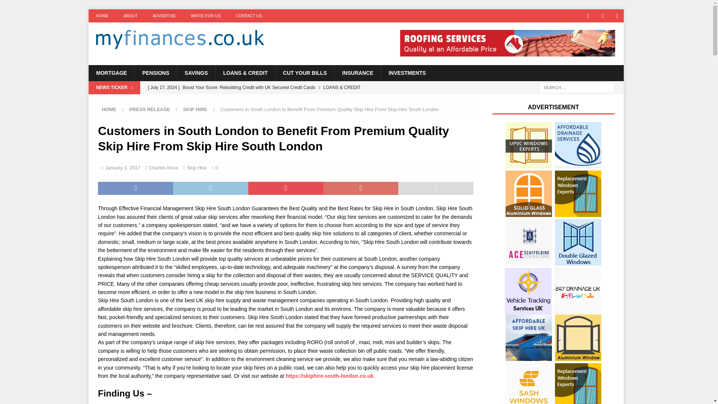 The height and width of the screenshot is (404, 718). What do you see at coordinates (358, 73) in the screenshot?
I see `INSURANCE` at bounding box center [358, 73].